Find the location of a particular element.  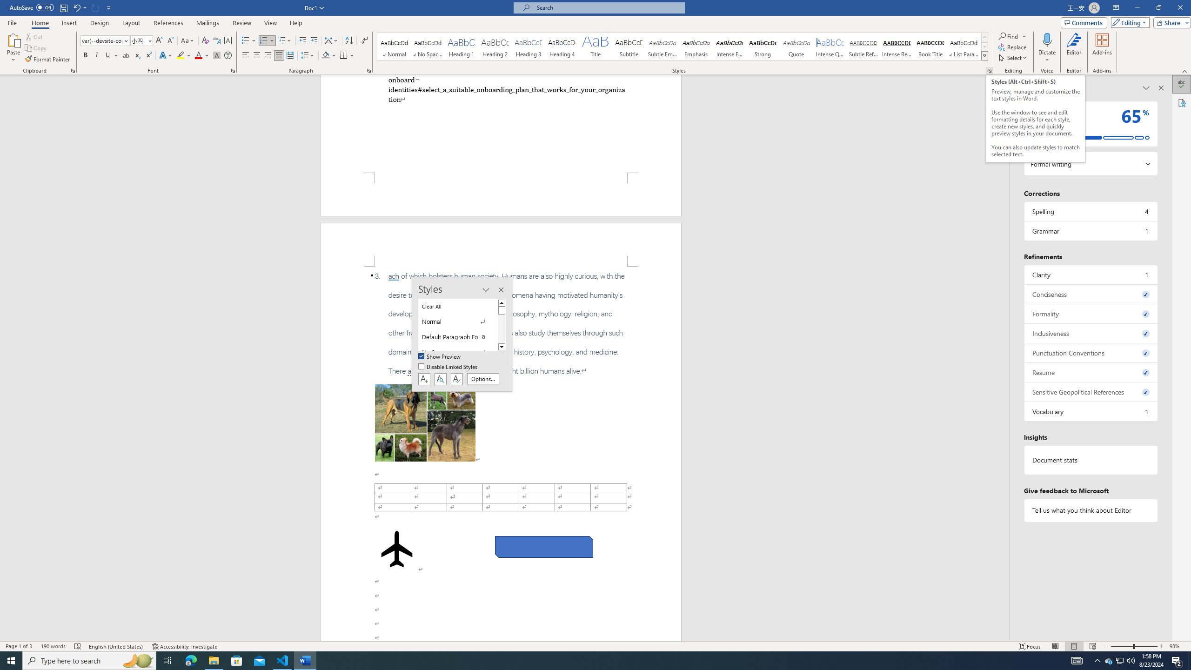

Row Down is located at coordinates (984, 47).